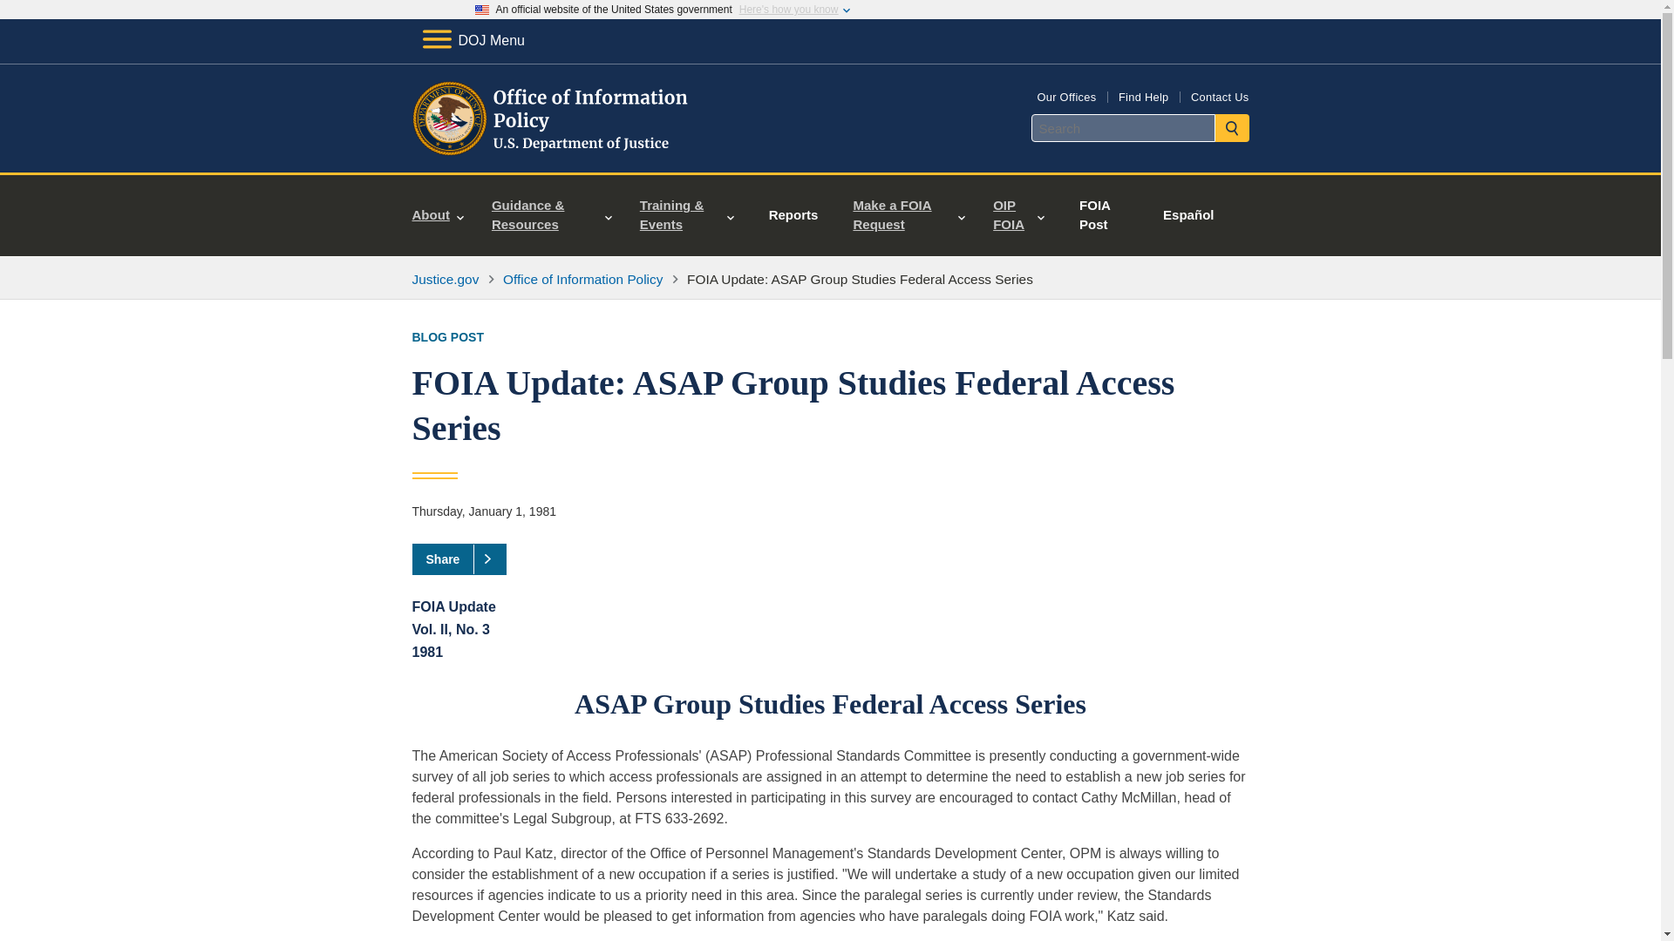  I want to click on Find Help, so click(1143, 96).